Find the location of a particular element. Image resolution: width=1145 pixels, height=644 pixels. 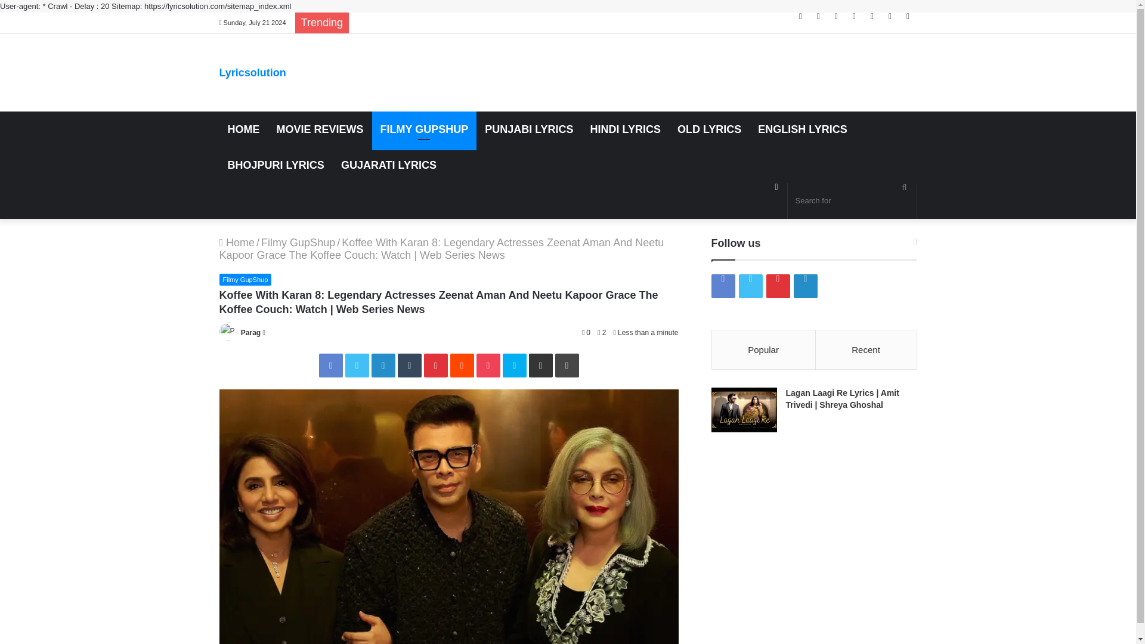

Parag is located at coordinates (250, 332).